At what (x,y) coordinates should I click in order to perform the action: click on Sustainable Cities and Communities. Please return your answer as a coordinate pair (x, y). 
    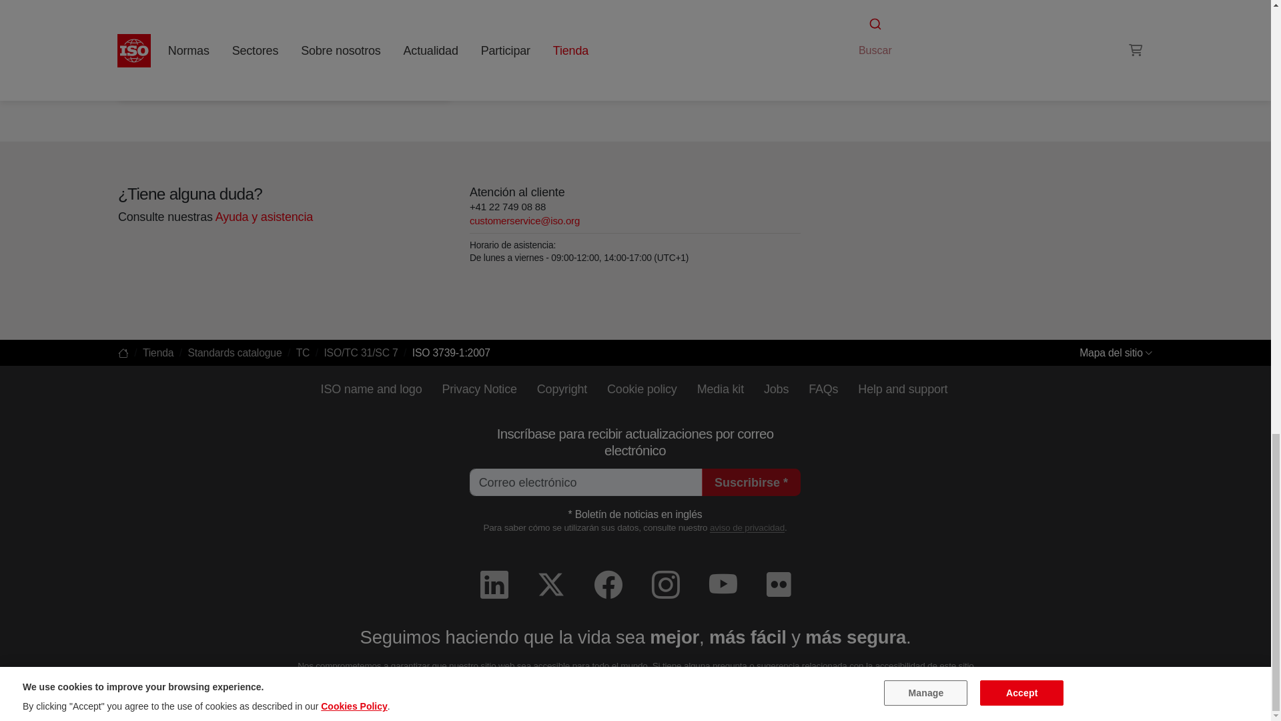
    Looking at the image, I should click on (275, 77).